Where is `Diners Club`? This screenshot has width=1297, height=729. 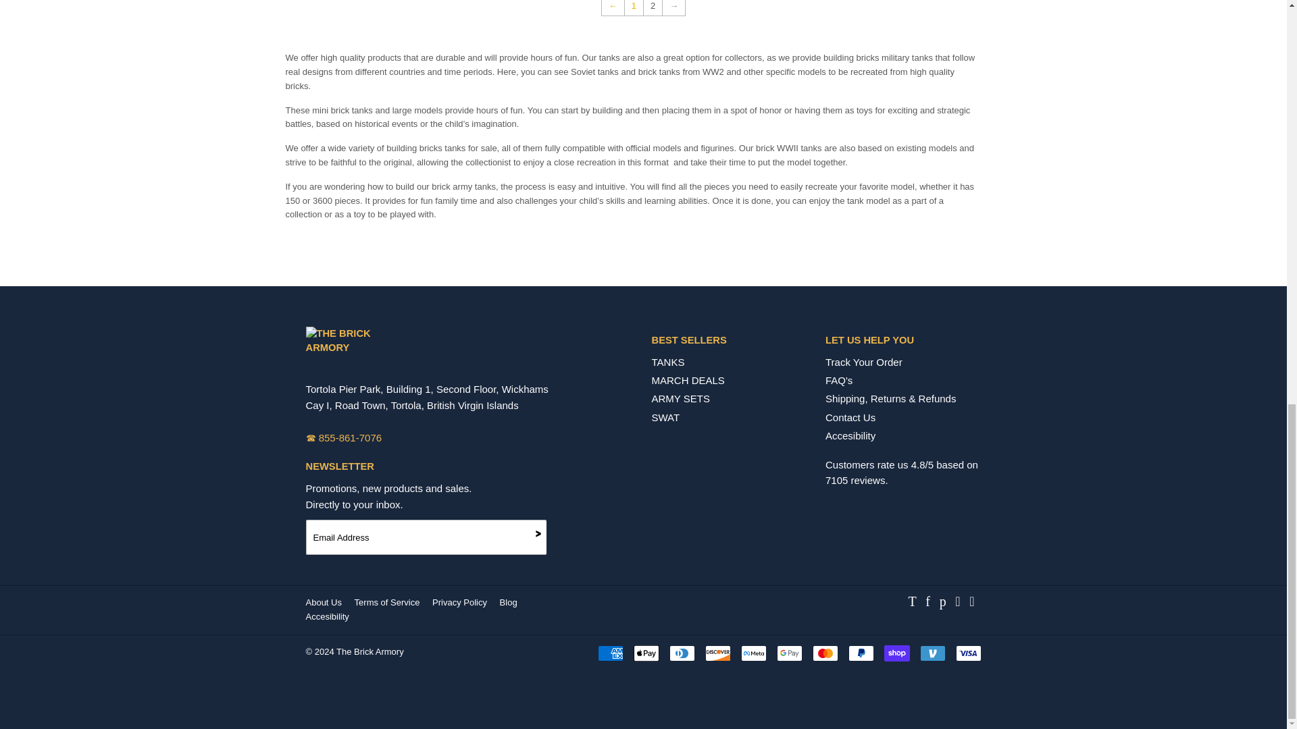
Diners Club is located at coordinates (681, 653).